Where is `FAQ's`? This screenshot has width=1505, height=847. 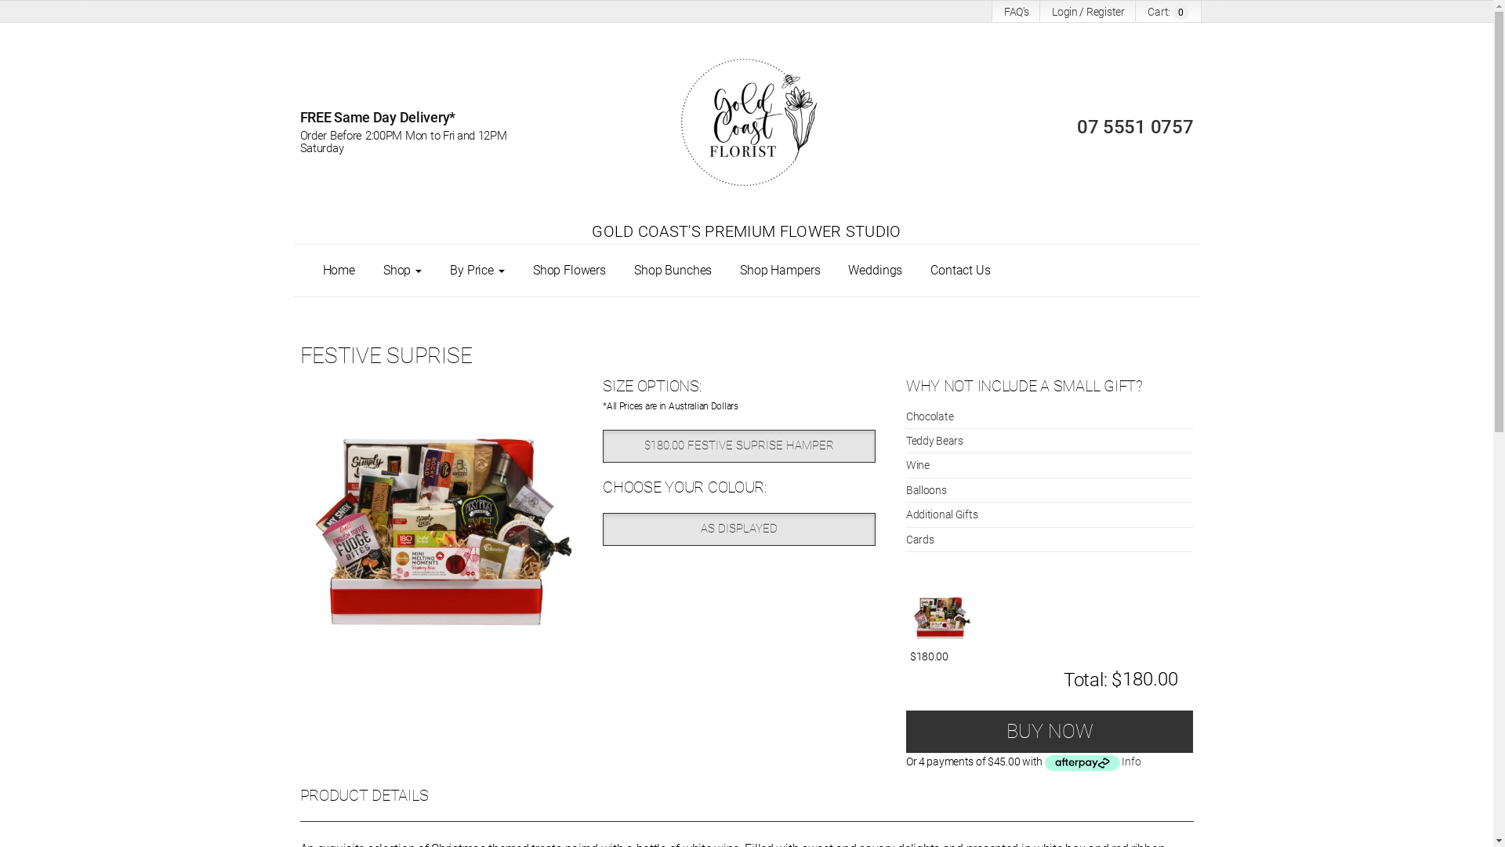
FAQ's is located at coordinates (1017, 12).